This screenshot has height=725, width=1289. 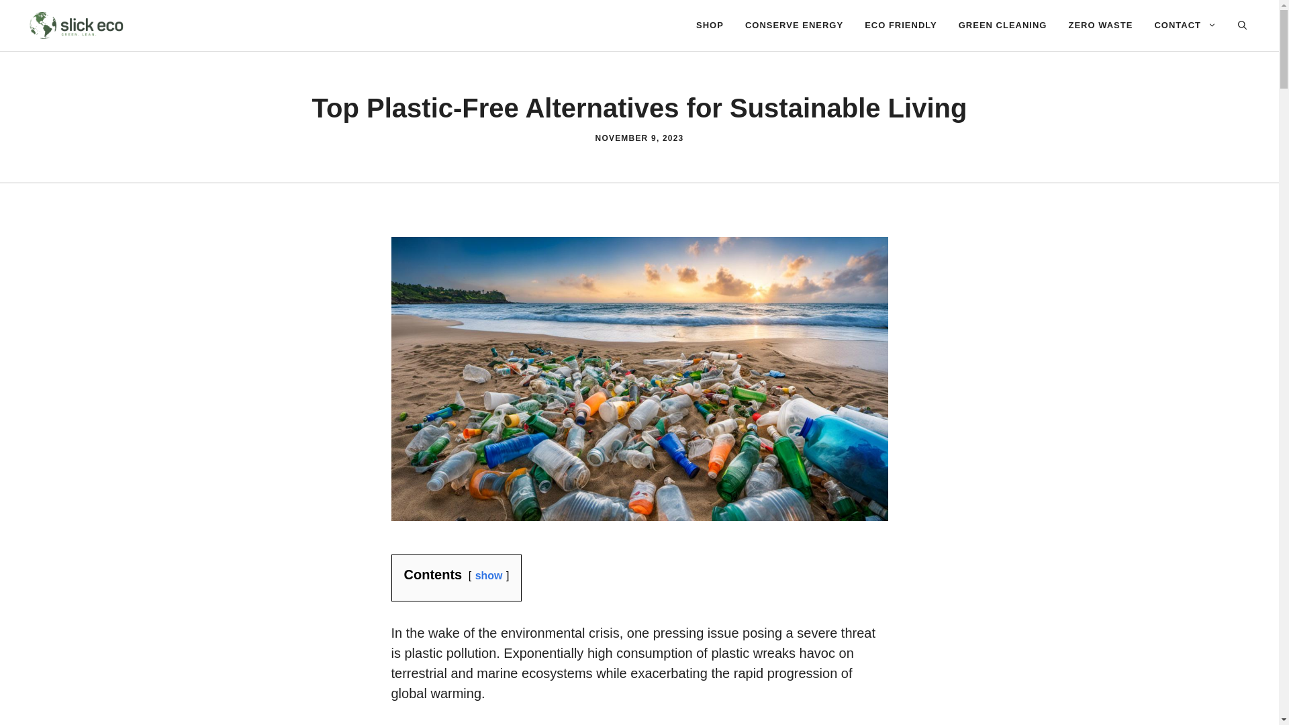 What do you see at coordinates (1185, 26) in the screenshot?
I see `CONTACT` at bounding box center [1185, 26].